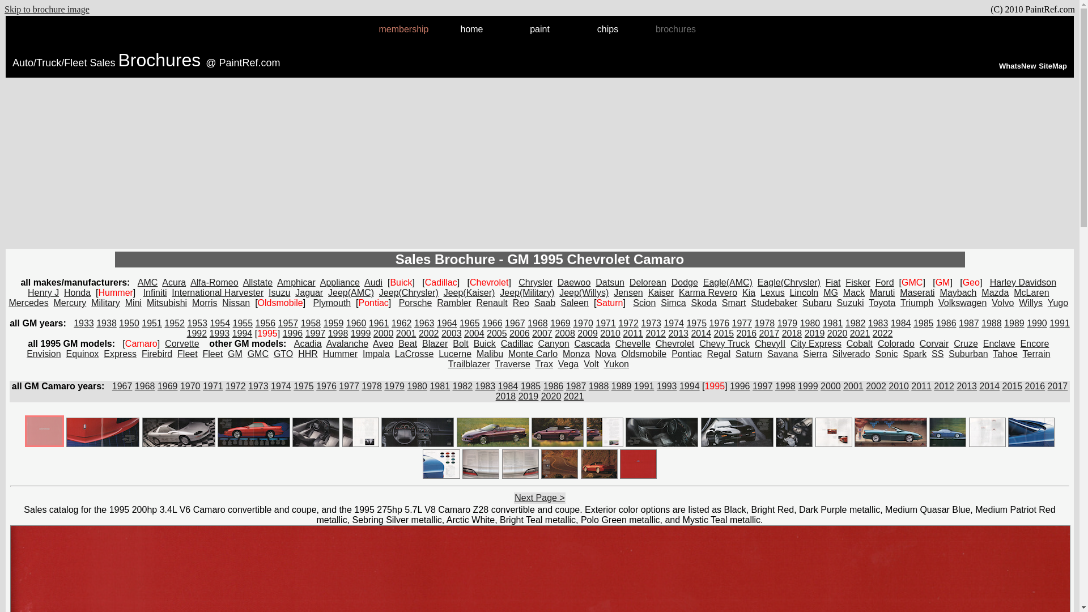  What do you see at coordinates (858, 282) in the screenshot?
I see `Fisker` at bounding box center [858, 282].